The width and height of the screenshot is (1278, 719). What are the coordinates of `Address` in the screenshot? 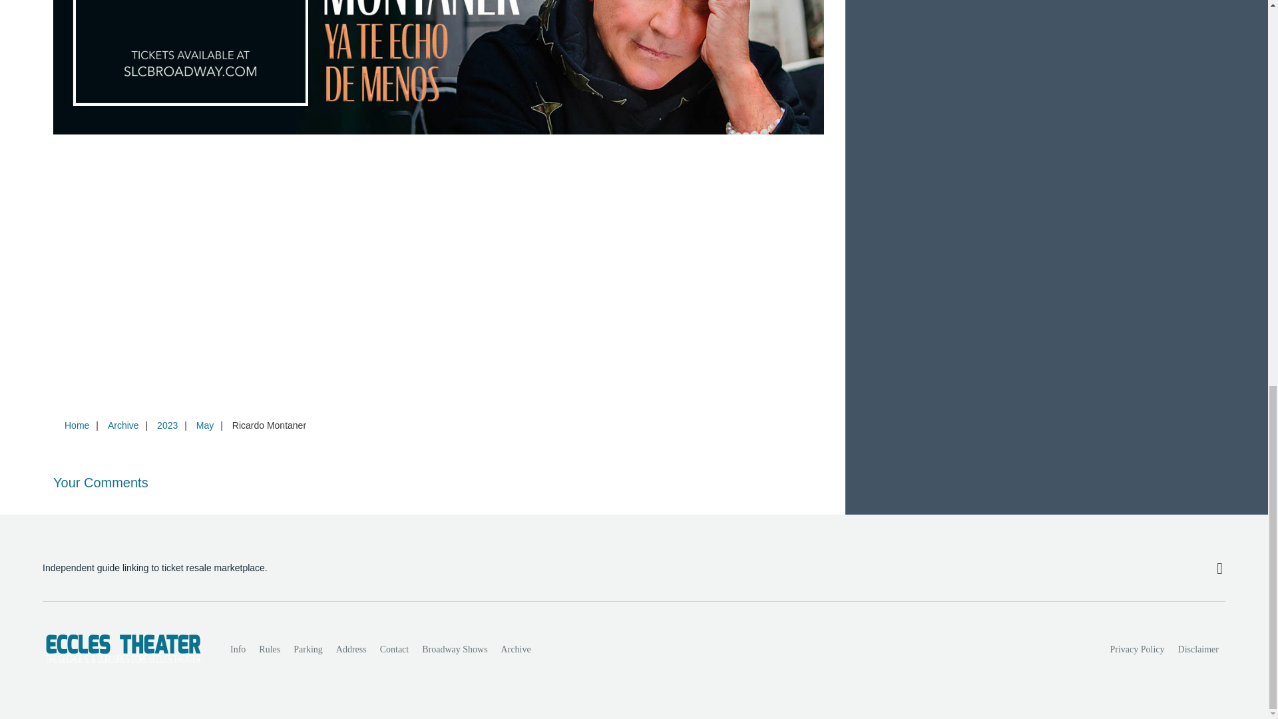 It's located at (351, 649).